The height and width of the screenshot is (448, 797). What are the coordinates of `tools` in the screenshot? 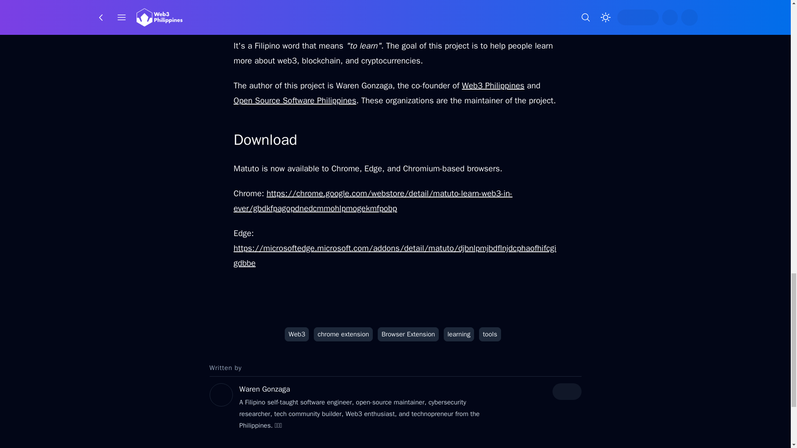 It's located at (490, 334).